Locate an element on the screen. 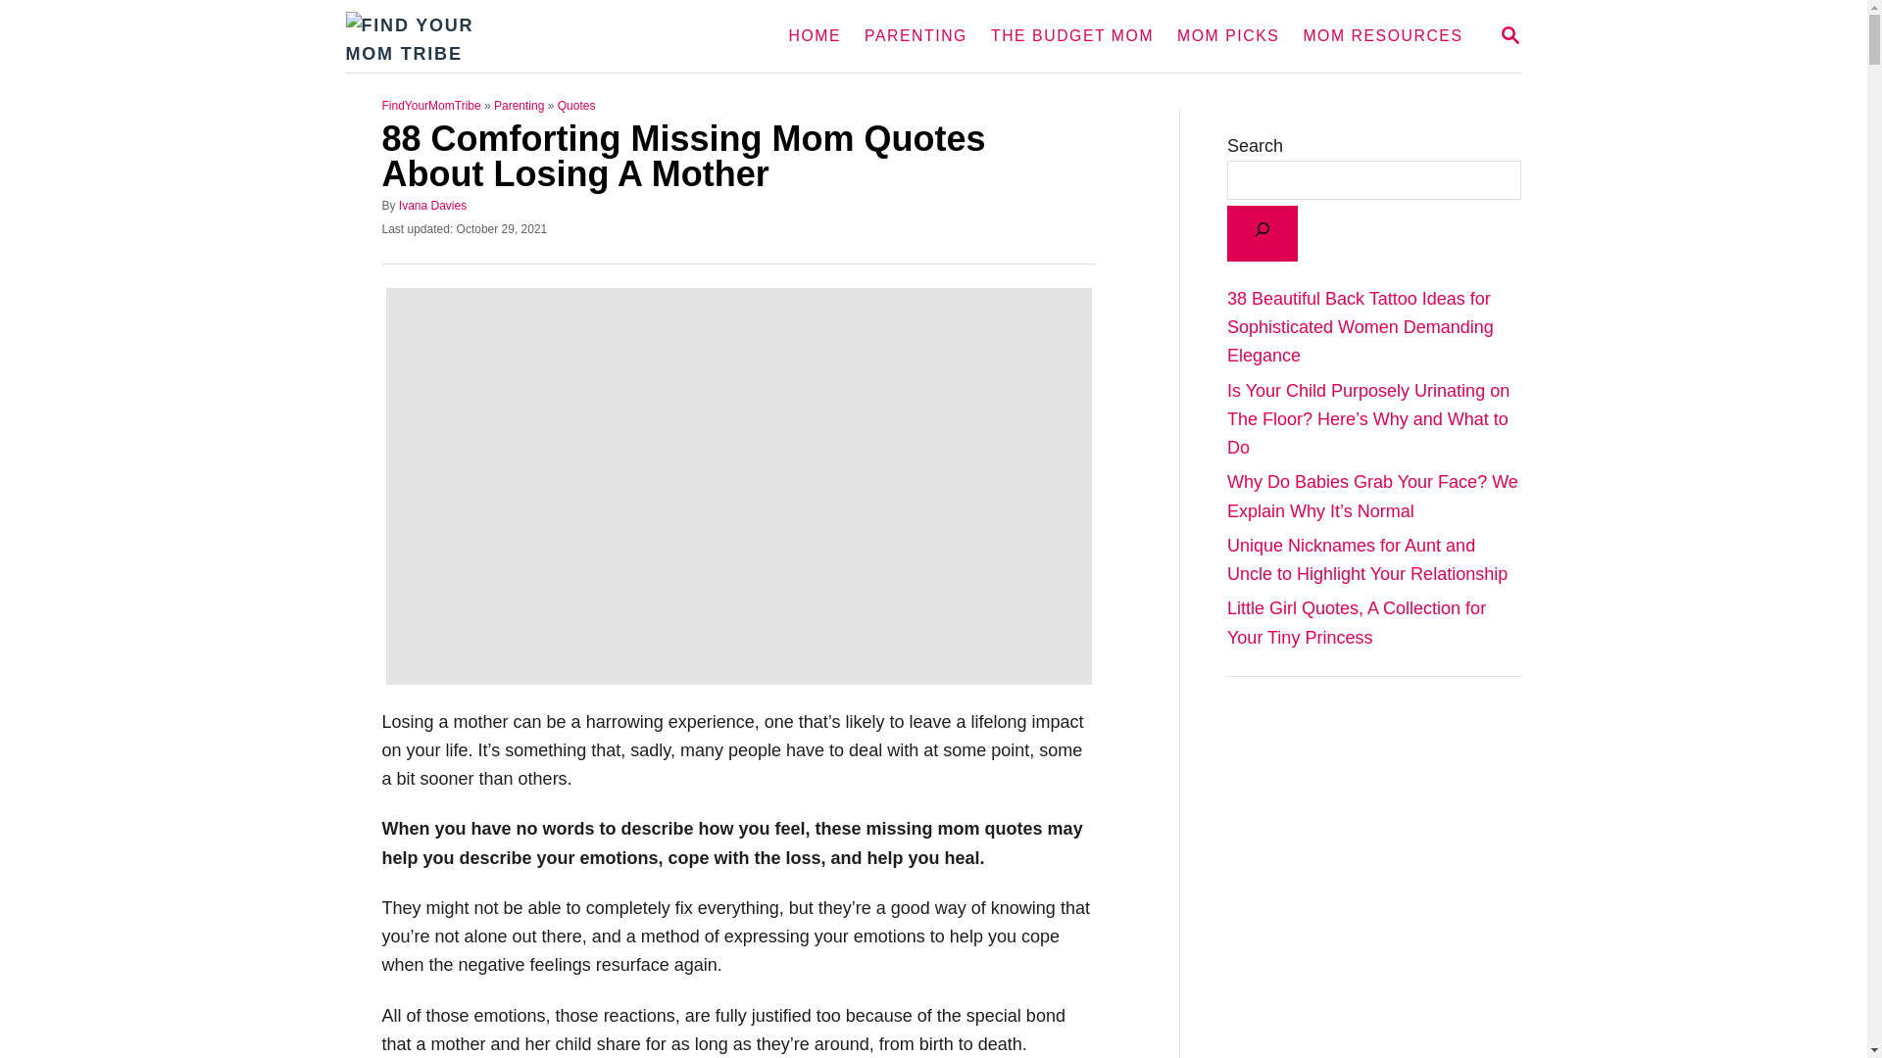 The height and width of the screenshot is (1058, 1882). HOME is located at coordinates (814, 36).